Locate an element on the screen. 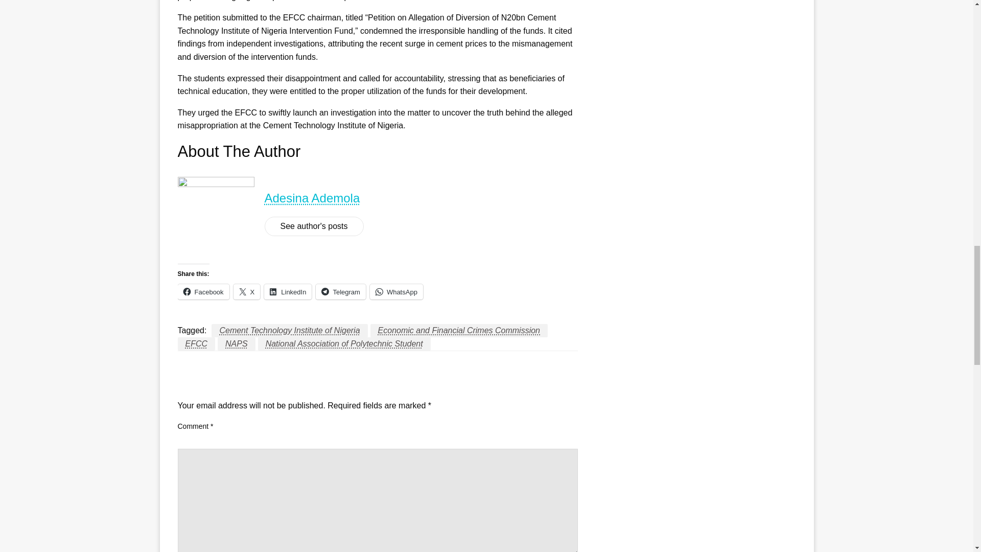 The width and height of the screenshot is (981, 552). Economic and Financial Crimes Commission is located at coordinates (459, 330).